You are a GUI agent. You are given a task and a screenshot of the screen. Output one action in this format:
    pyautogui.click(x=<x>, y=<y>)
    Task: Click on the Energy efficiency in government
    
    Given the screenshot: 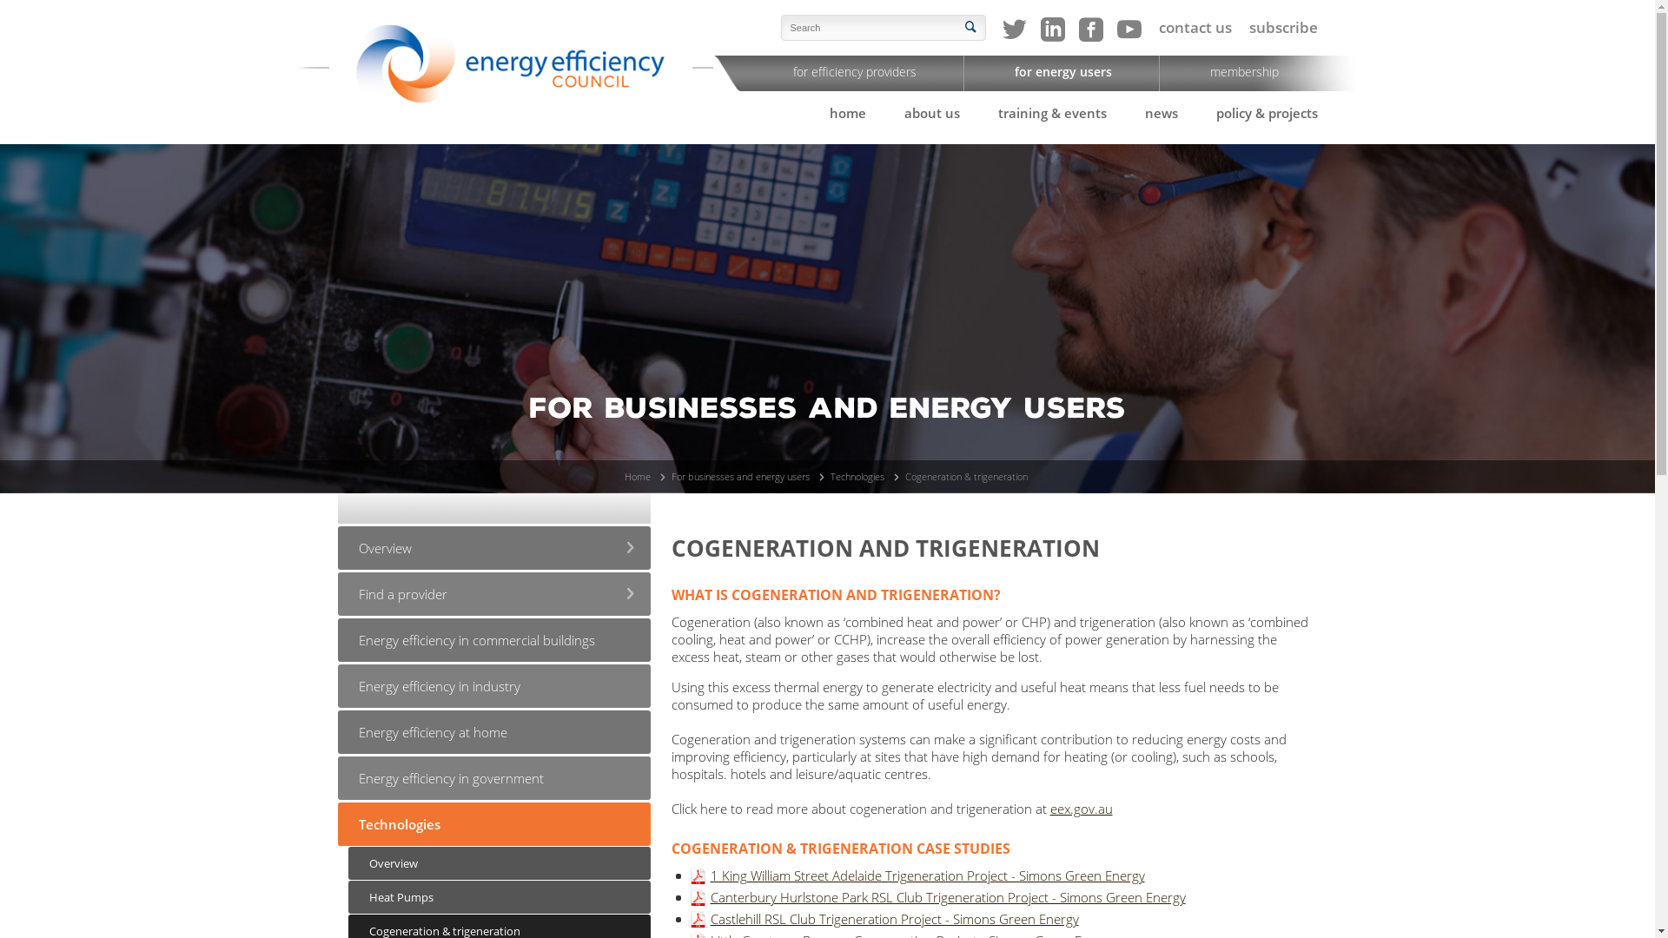 What is the action you would take?
    pyautogui.click(x=494, y=778)
    